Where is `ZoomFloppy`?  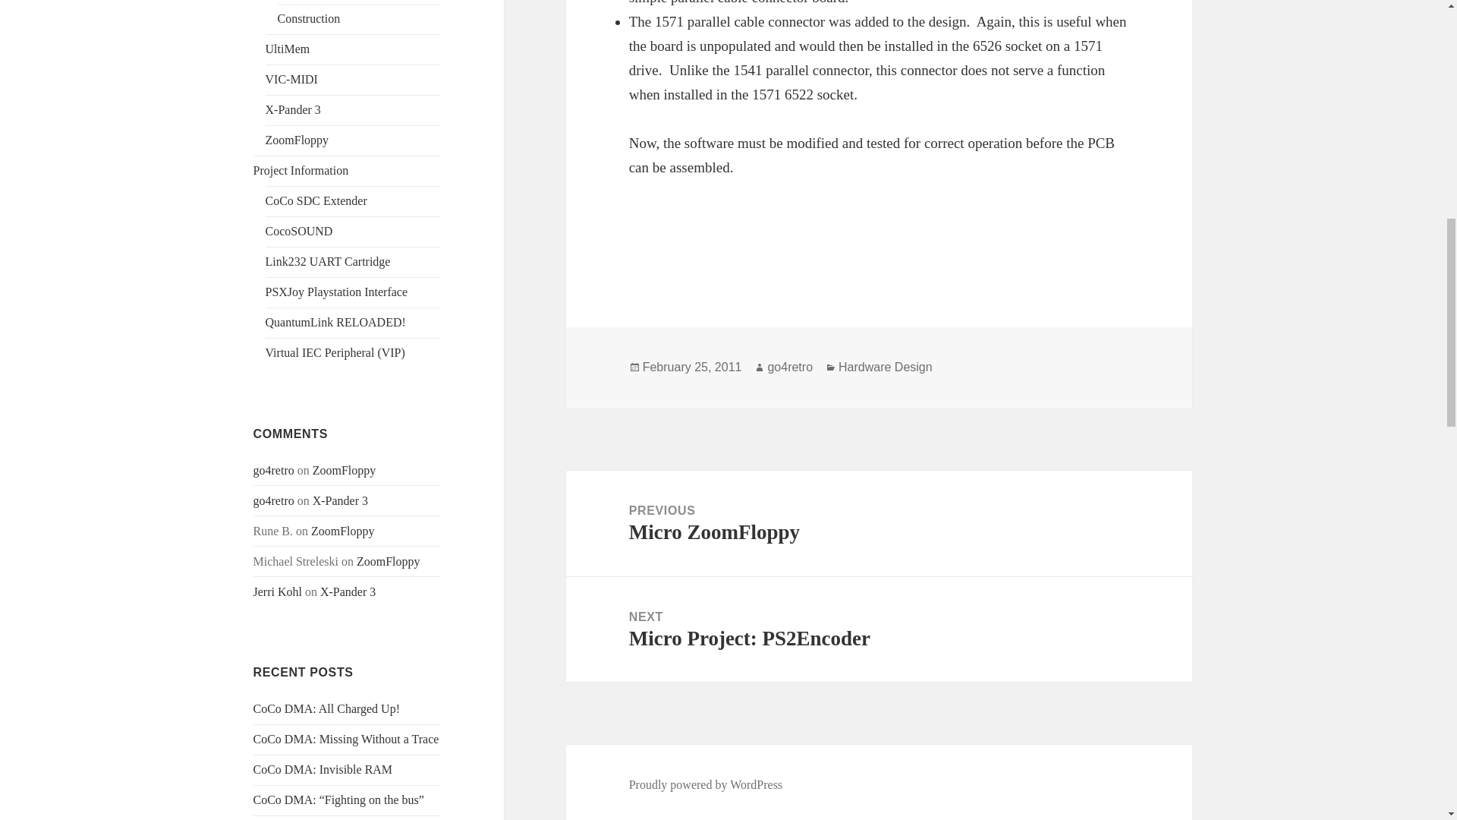
ZoomFloppy is located at coordinates (297, 140).